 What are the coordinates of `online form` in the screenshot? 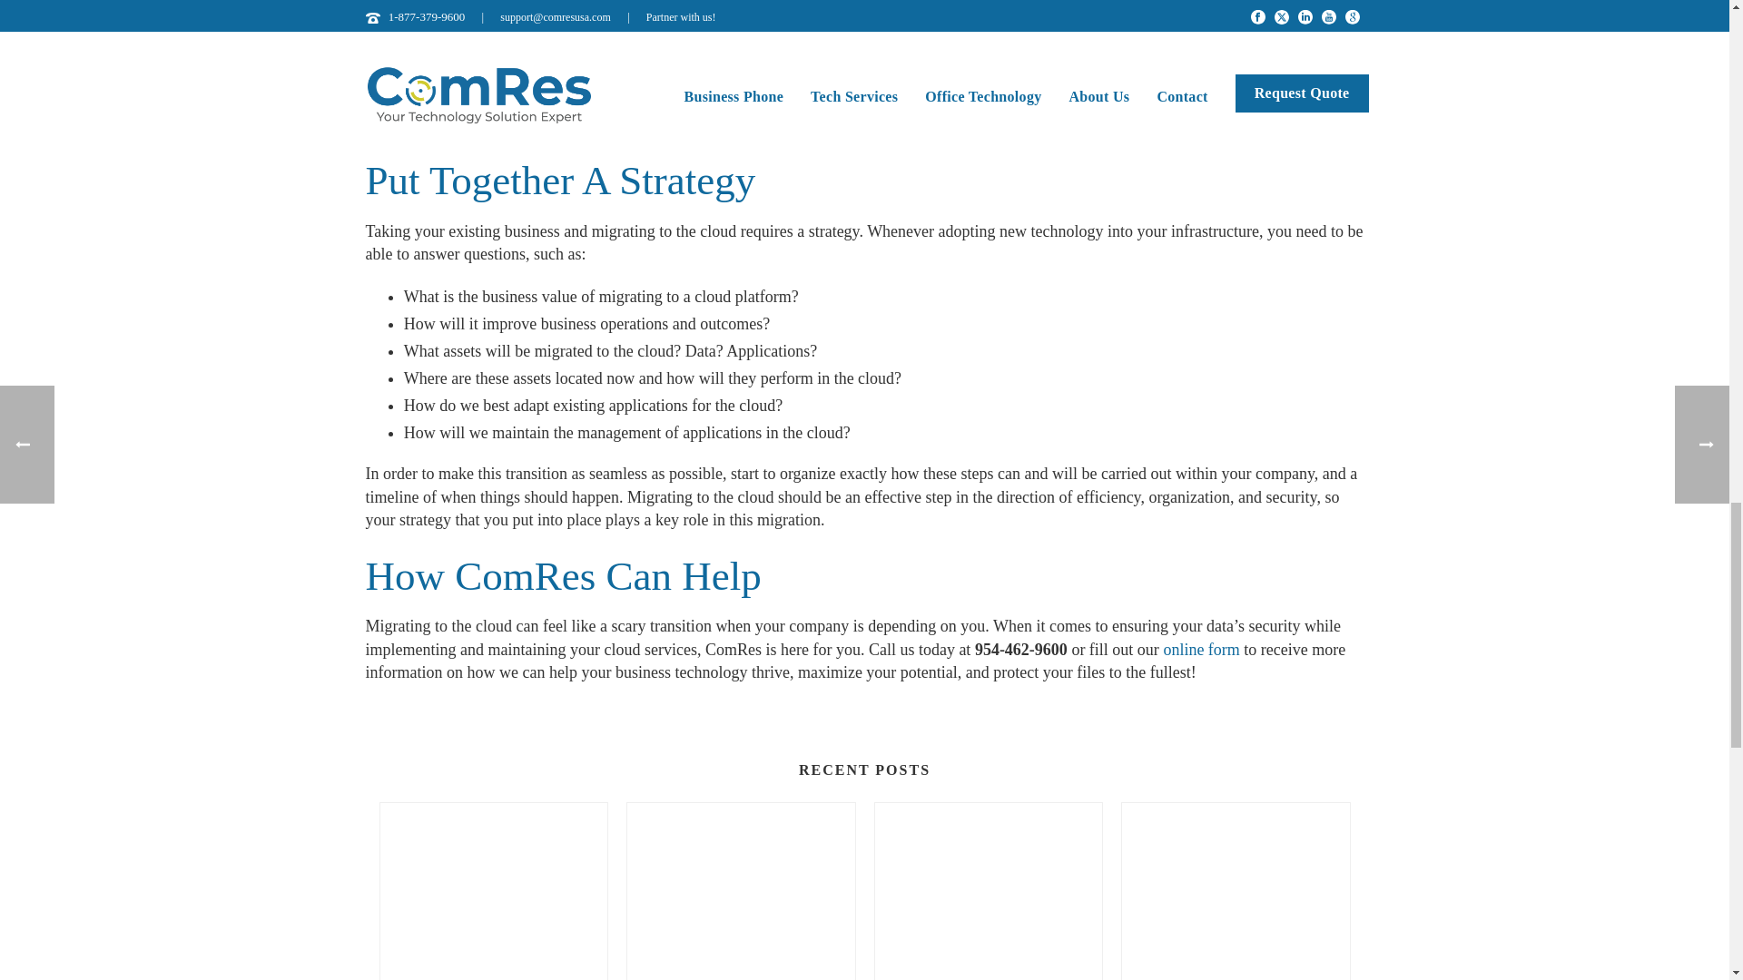 It's located at (1200, 650).